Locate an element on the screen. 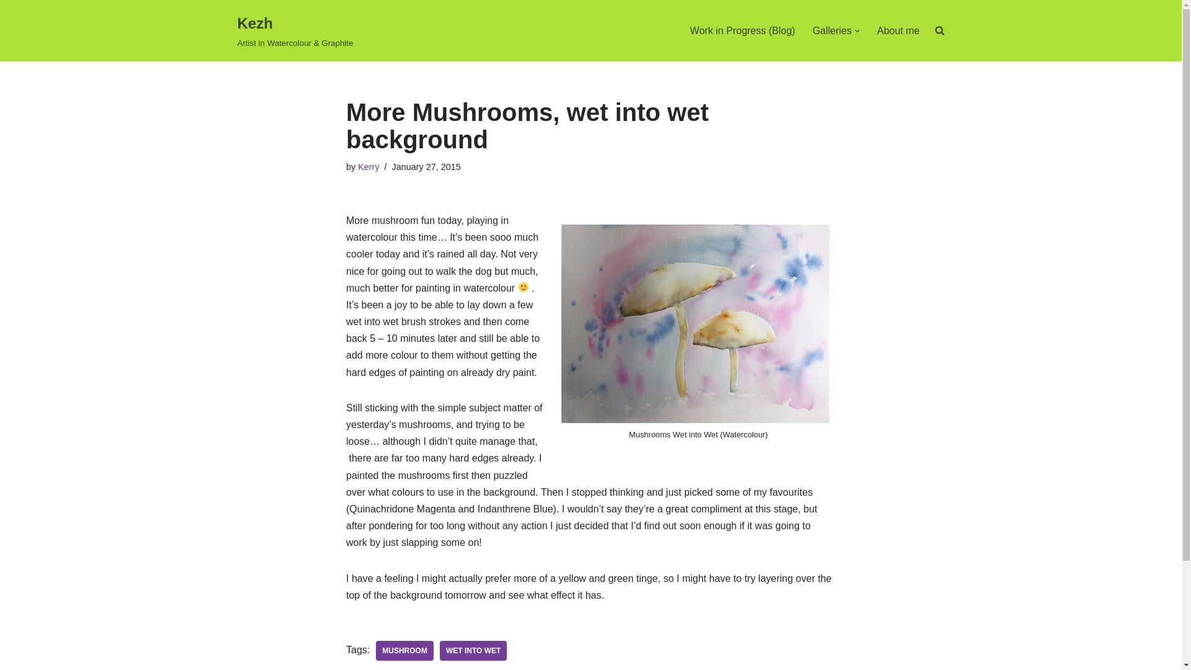  Skip to content is located at coordinates (9, 26).